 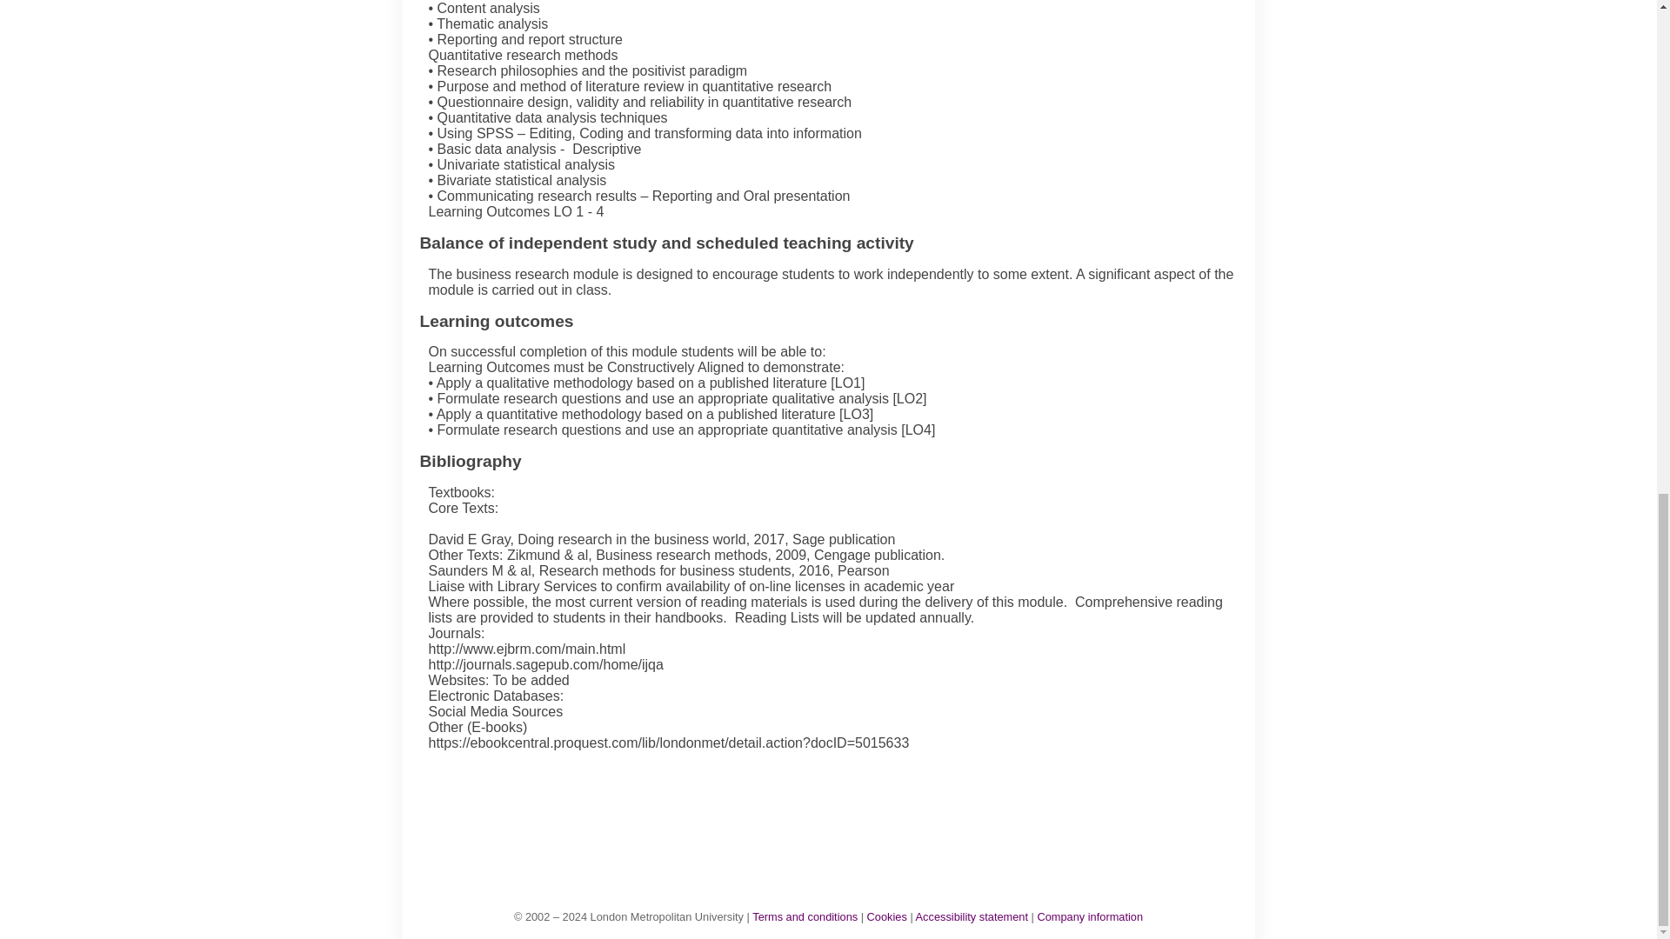 What do you see at coordinates (1089, 916) in the screenshot?
I see `Company information` at bounding box center [1089, 916].